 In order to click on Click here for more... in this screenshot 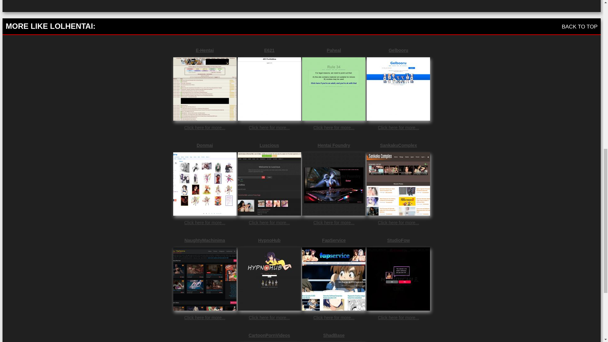, I will do `click(398, 128)`.